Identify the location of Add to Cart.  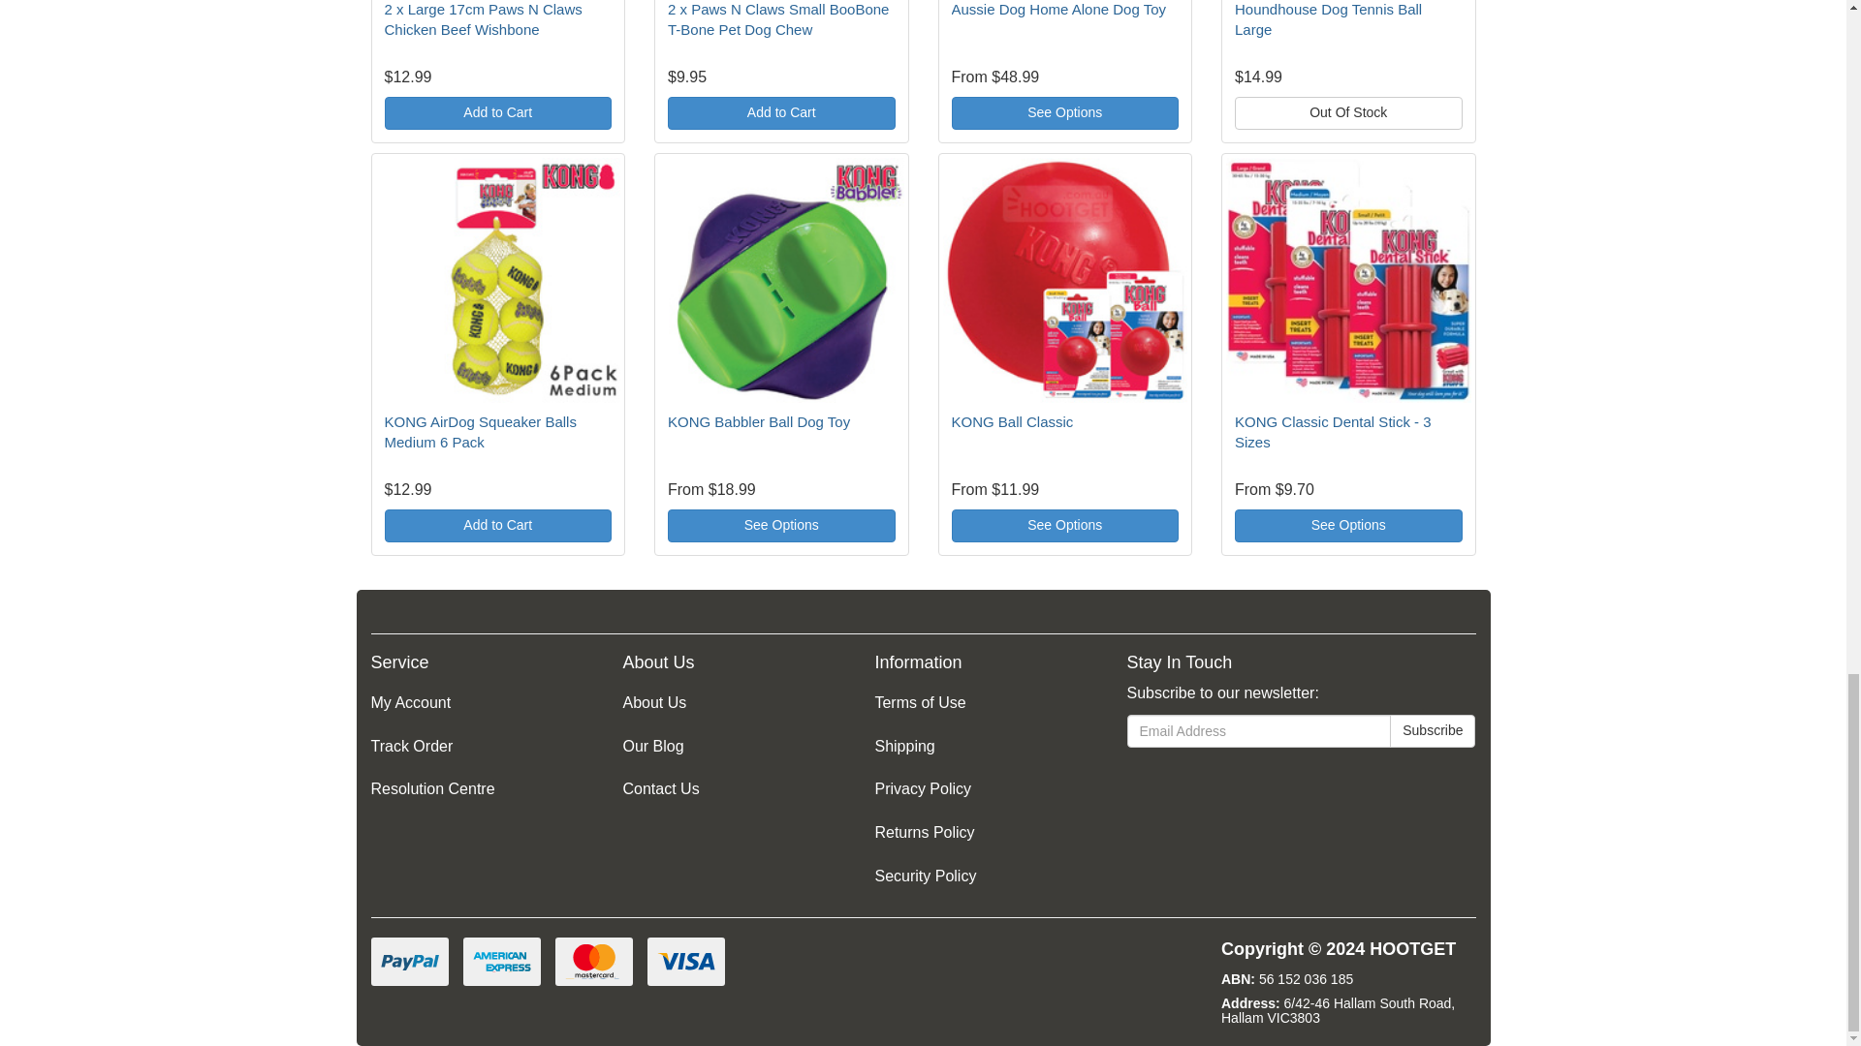
(497, 525).